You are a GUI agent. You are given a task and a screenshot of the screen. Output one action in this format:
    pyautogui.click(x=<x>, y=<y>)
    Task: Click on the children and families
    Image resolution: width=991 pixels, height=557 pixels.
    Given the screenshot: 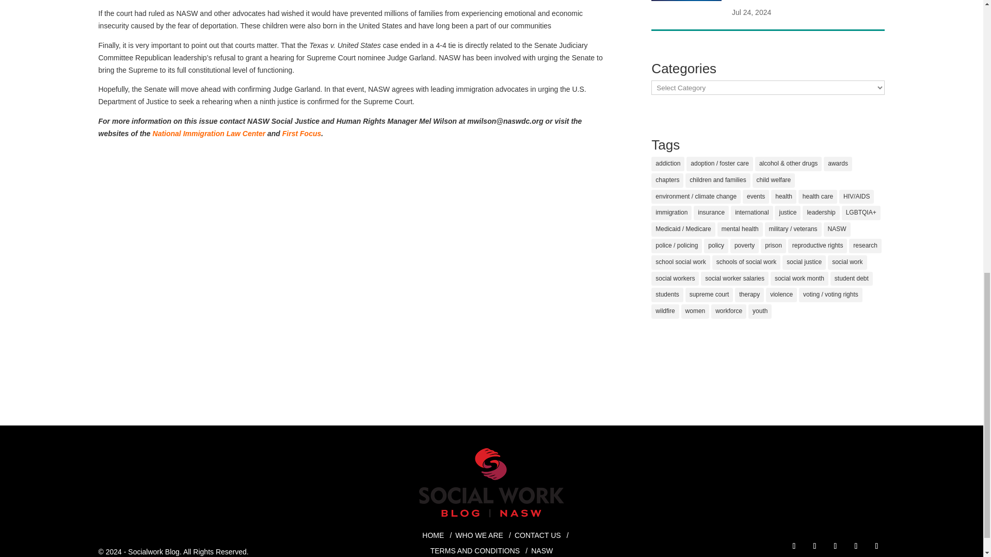 What is the action you would take?
    pyautogui.click(x=717, y=180)
    